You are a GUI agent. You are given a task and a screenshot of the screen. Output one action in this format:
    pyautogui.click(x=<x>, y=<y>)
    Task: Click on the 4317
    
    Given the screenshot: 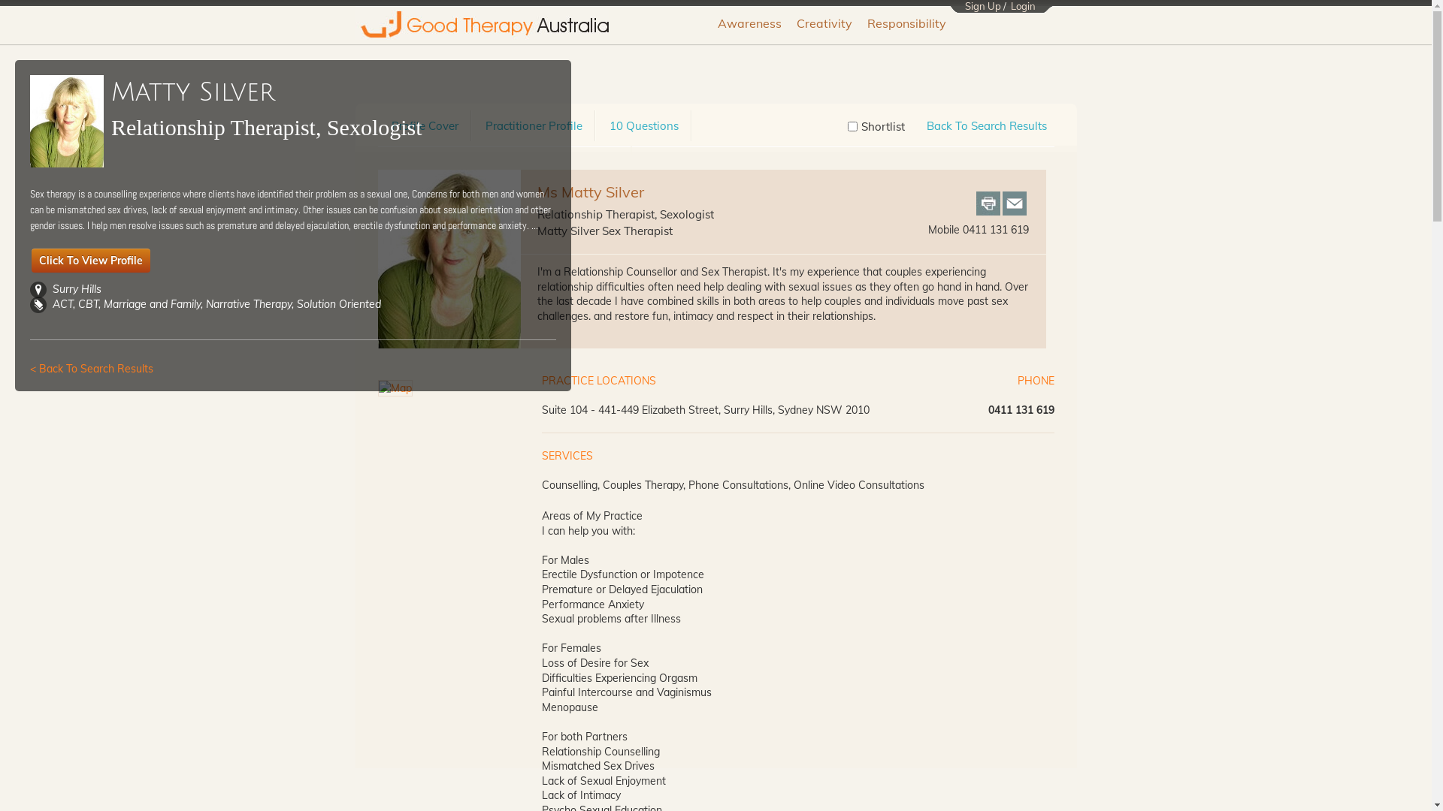 What is the action you would take?
    pyautogui.click(x=852, y=126)
    